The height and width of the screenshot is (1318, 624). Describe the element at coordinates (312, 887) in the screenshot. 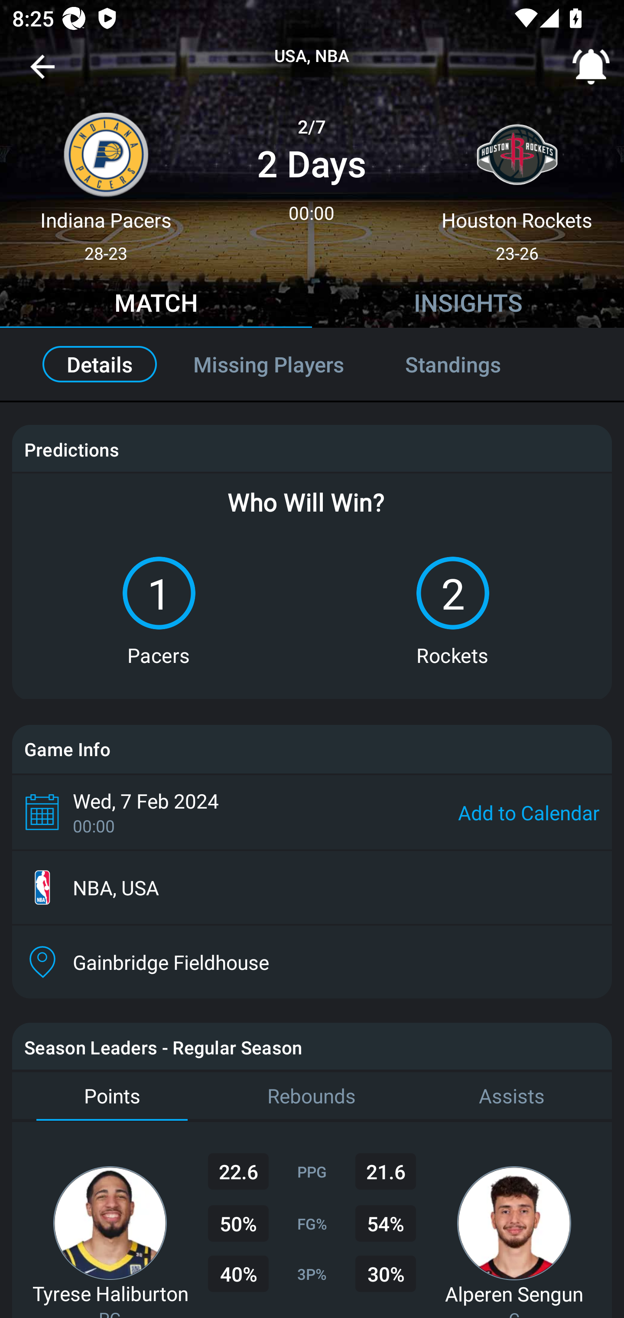

I see `NBA, USA` at that location.